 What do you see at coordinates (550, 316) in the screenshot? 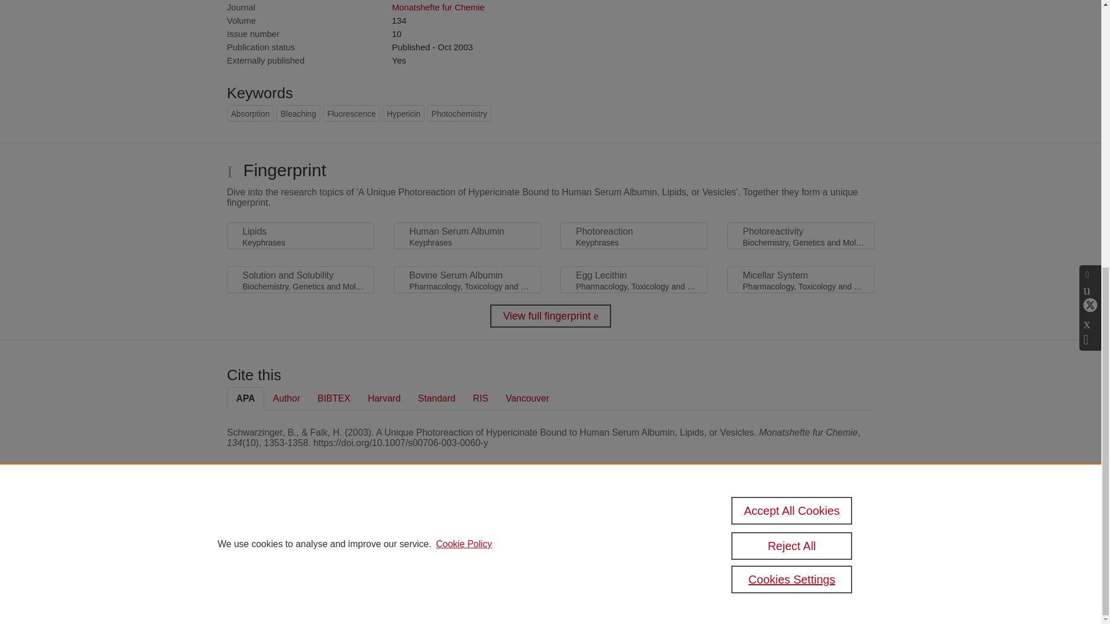
I see `View full fingerprint` at bounding box center [550, 316].